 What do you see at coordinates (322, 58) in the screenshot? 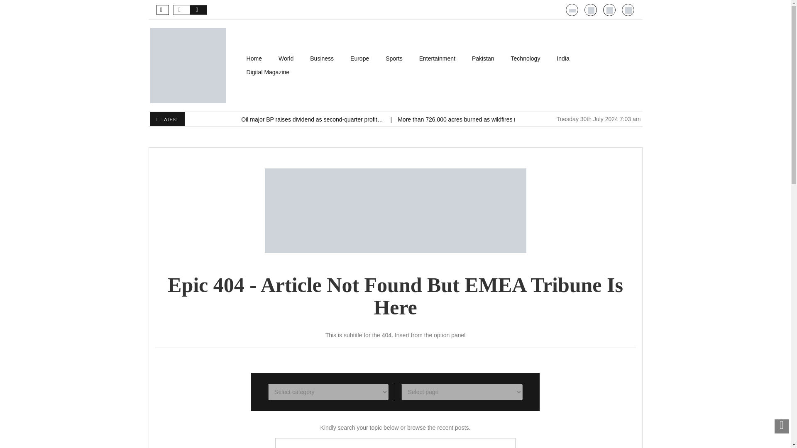
I see `Business` at bounding box center [322, 58].